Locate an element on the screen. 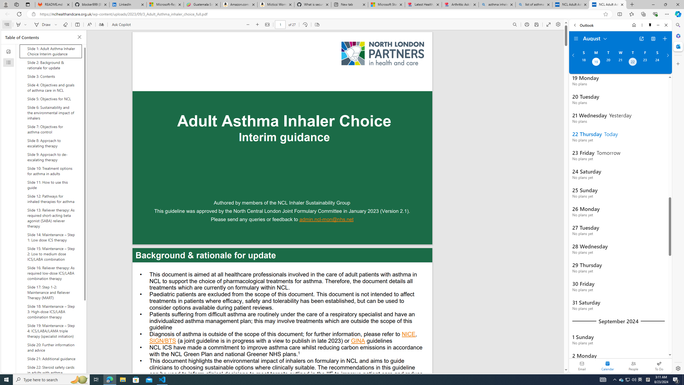  Selected calendar module. Date today is 22 is located at coordinates (608, 366).